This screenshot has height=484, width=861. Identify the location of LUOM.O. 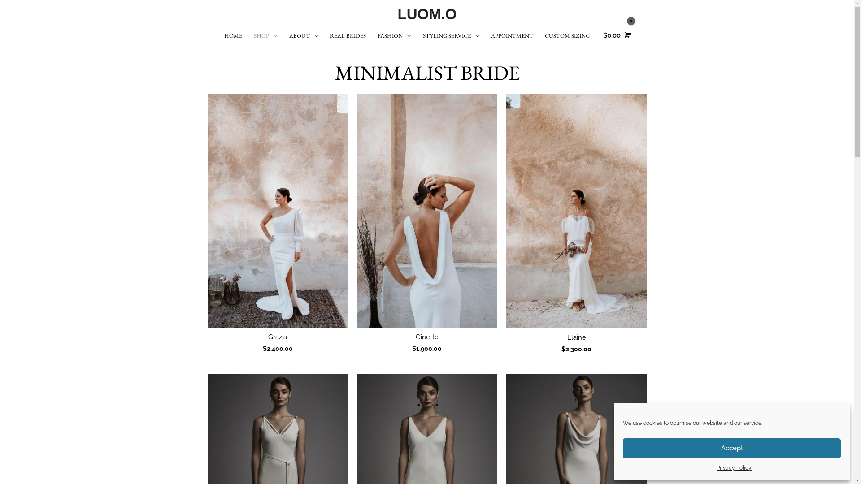
(427, 14).